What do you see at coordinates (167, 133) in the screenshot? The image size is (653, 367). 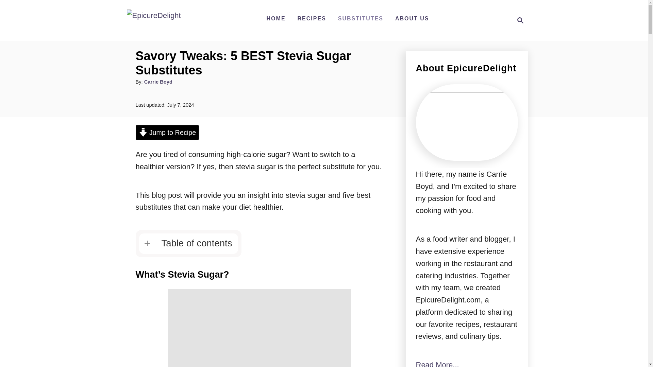 I see `Jump to Recipe` at bounding box center [167, 133].